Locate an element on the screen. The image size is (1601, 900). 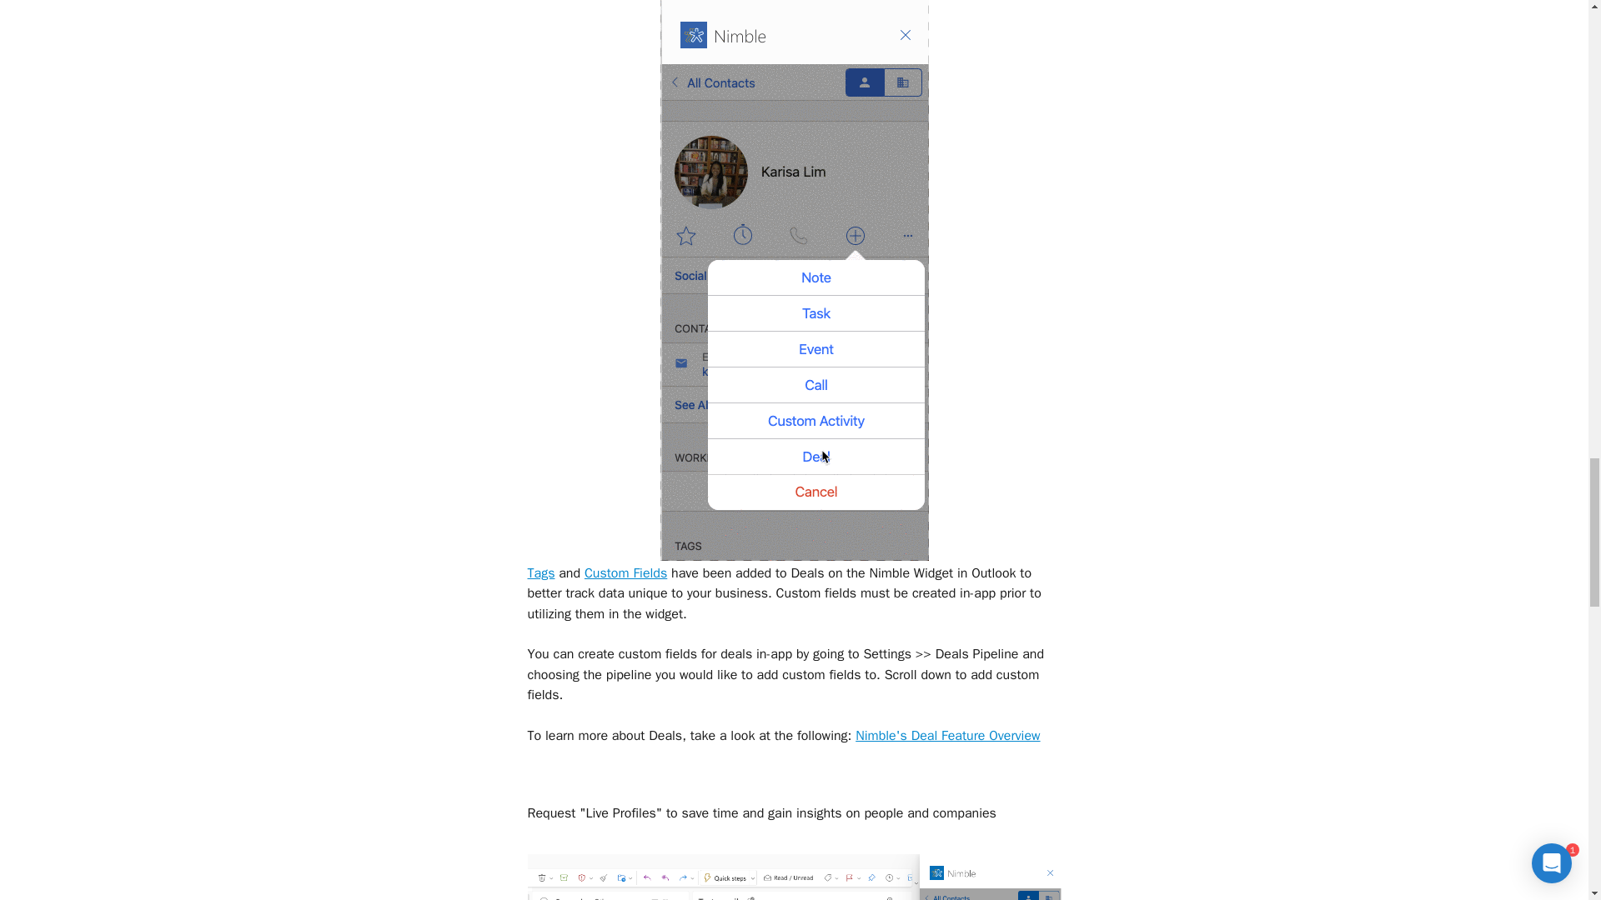
Nimble's Deal Feature Overview is located at coordinates (947, 735).